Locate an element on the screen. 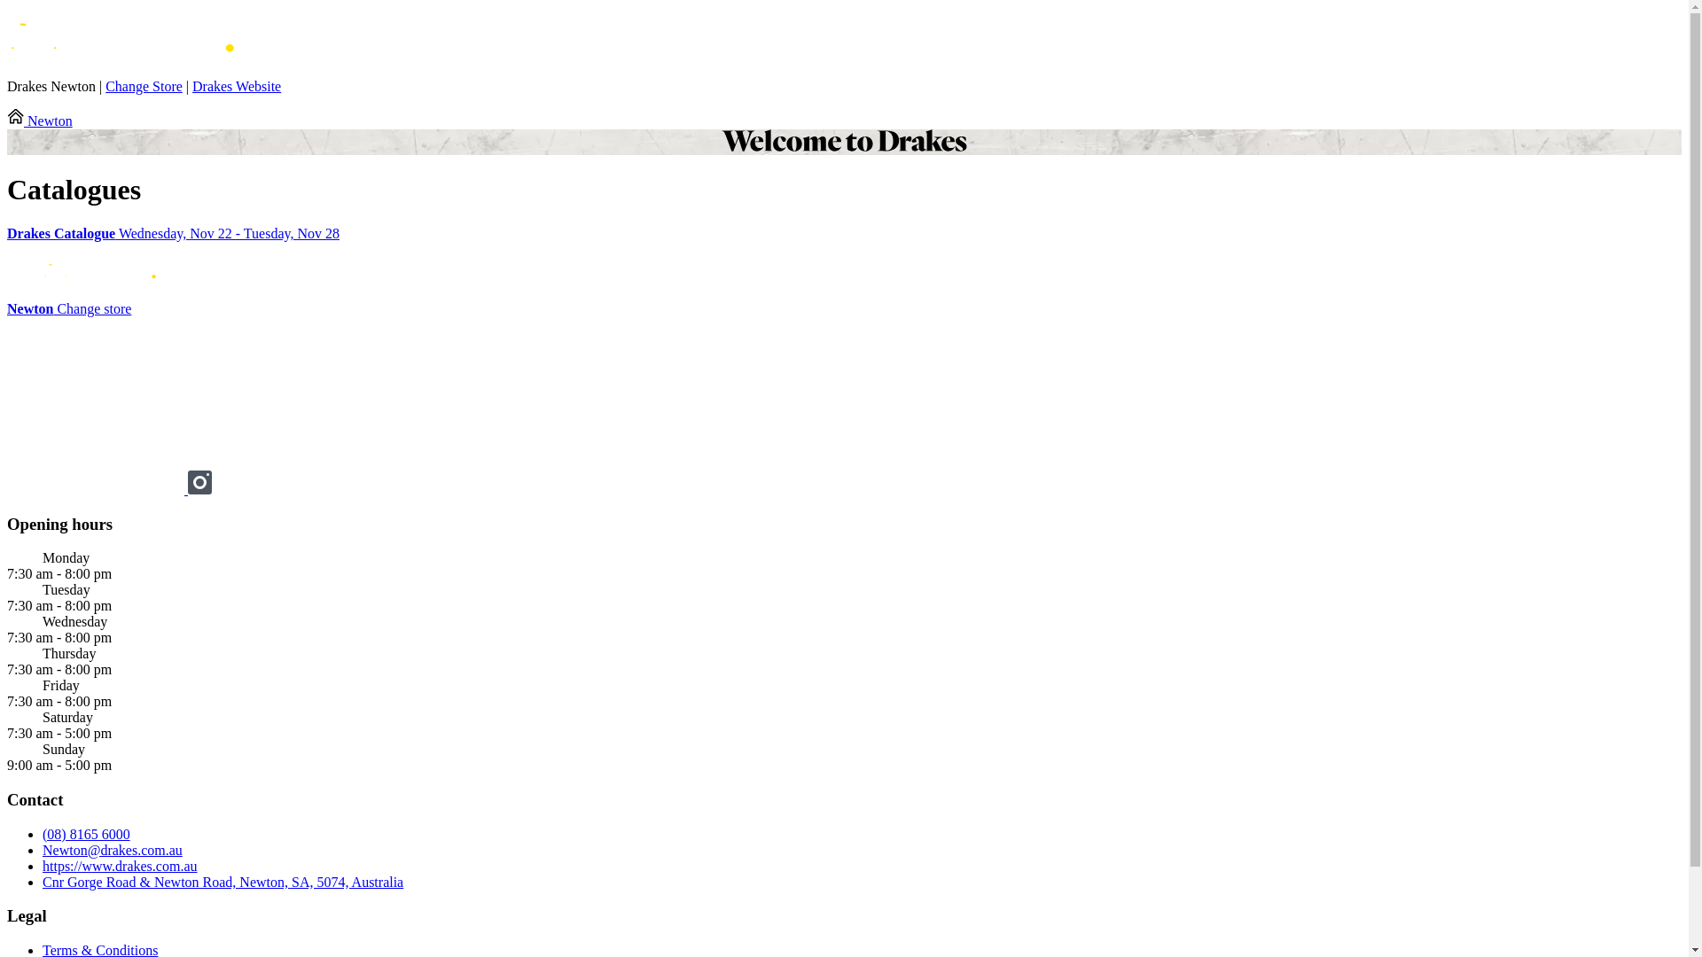  (08) 8165 6000 is located at coordinates (87, 835).